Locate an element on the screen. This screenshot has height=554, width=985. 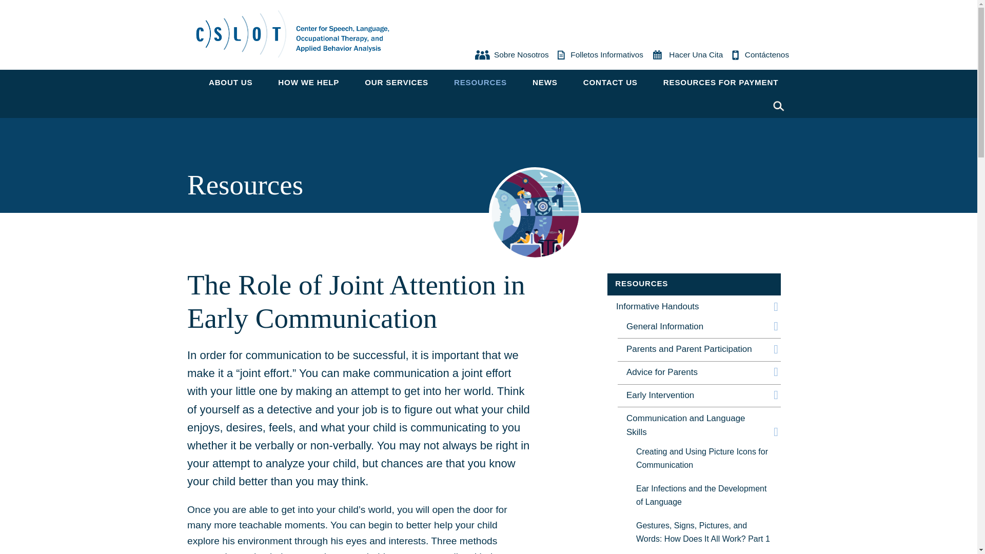
Sobre Nosotros is located at coordinates (511, 55).